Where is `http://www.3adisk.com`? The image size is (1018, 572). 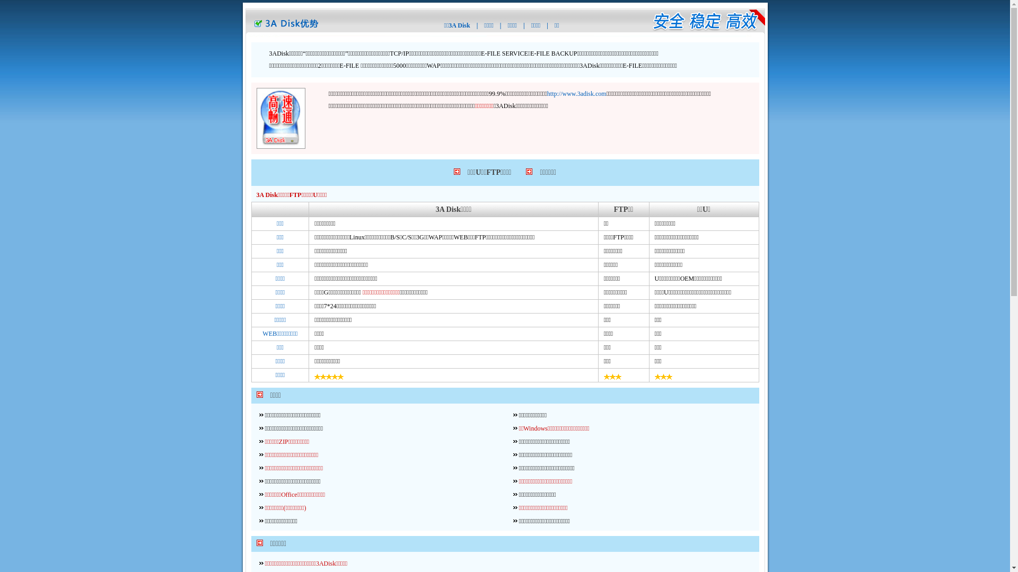 http://www.3adisk.com is located at coordinates (577, 94).